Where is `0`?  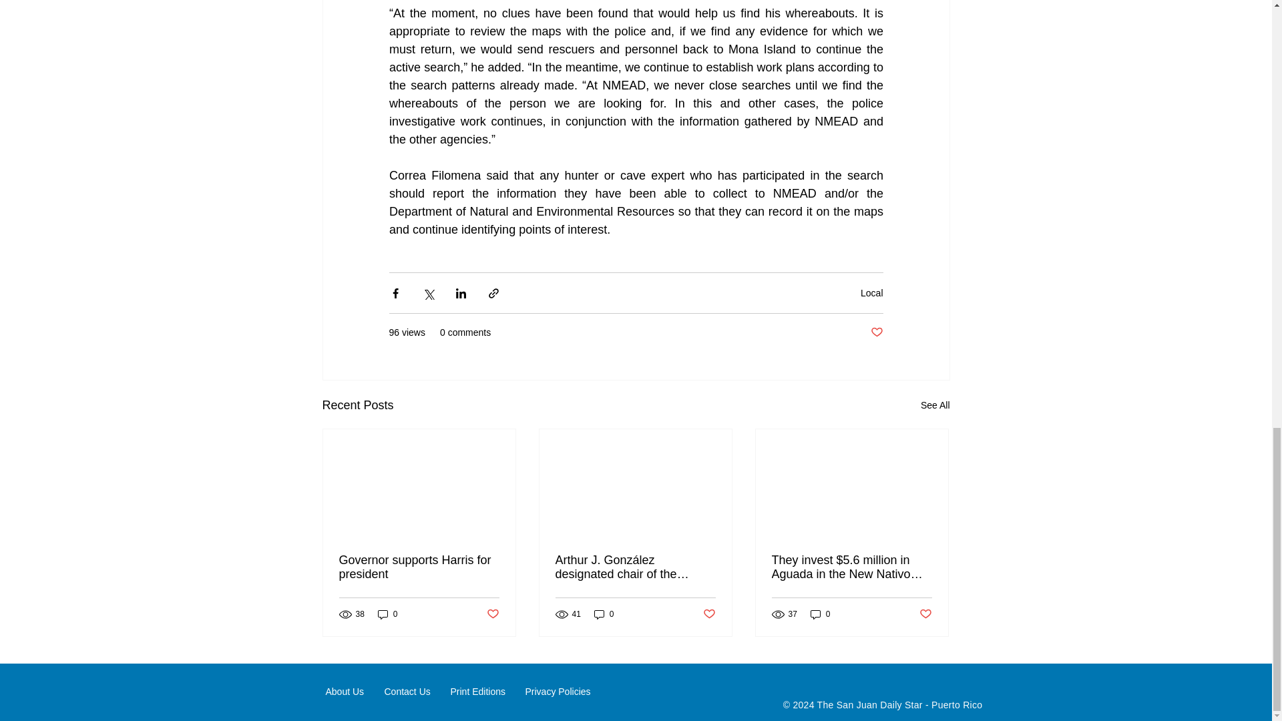
0 is located at coordinates (387, 614).